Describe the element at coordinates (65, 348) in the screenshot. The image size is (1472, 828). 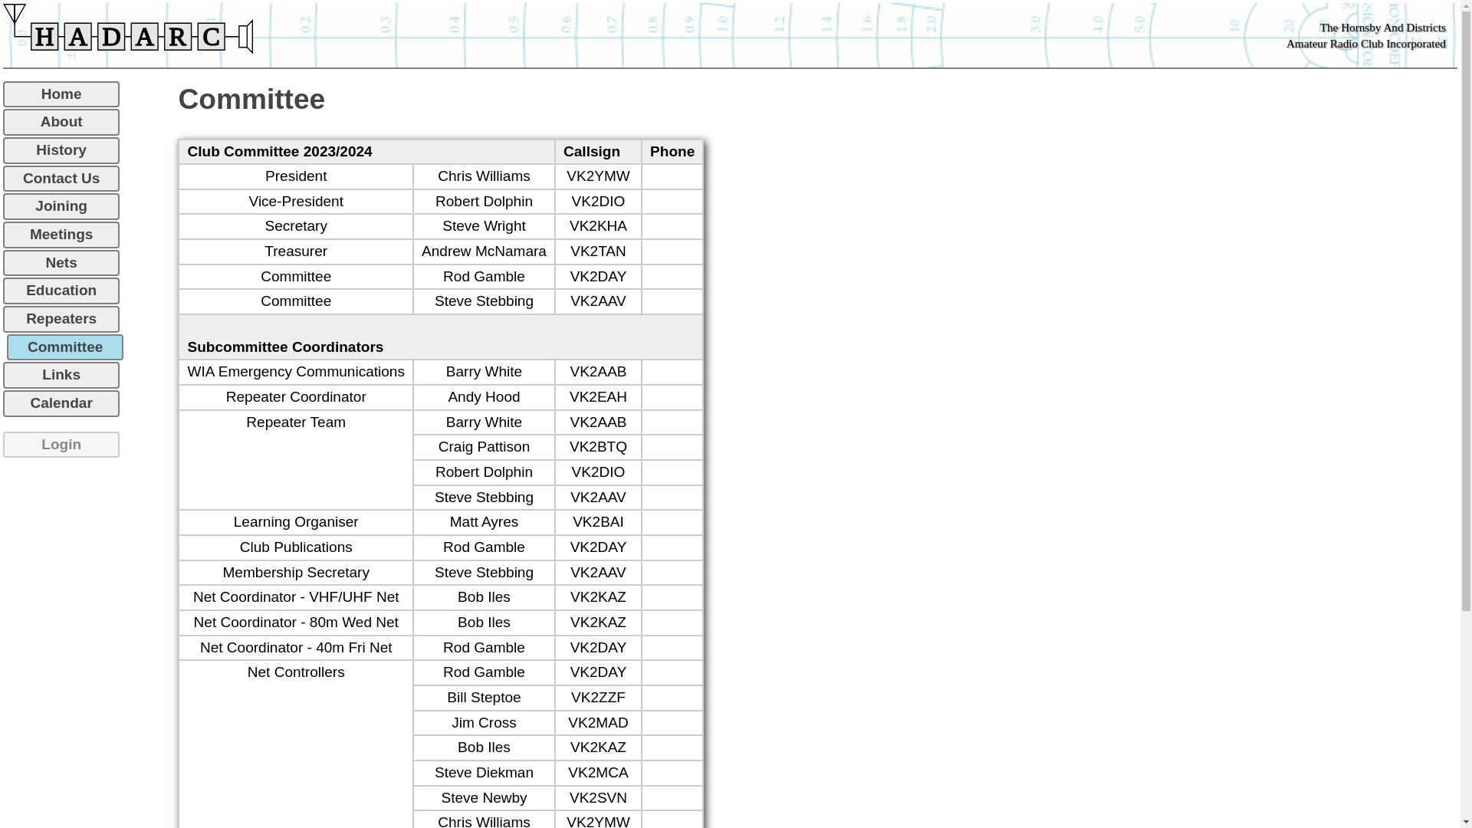
I see `Committee` at that location.